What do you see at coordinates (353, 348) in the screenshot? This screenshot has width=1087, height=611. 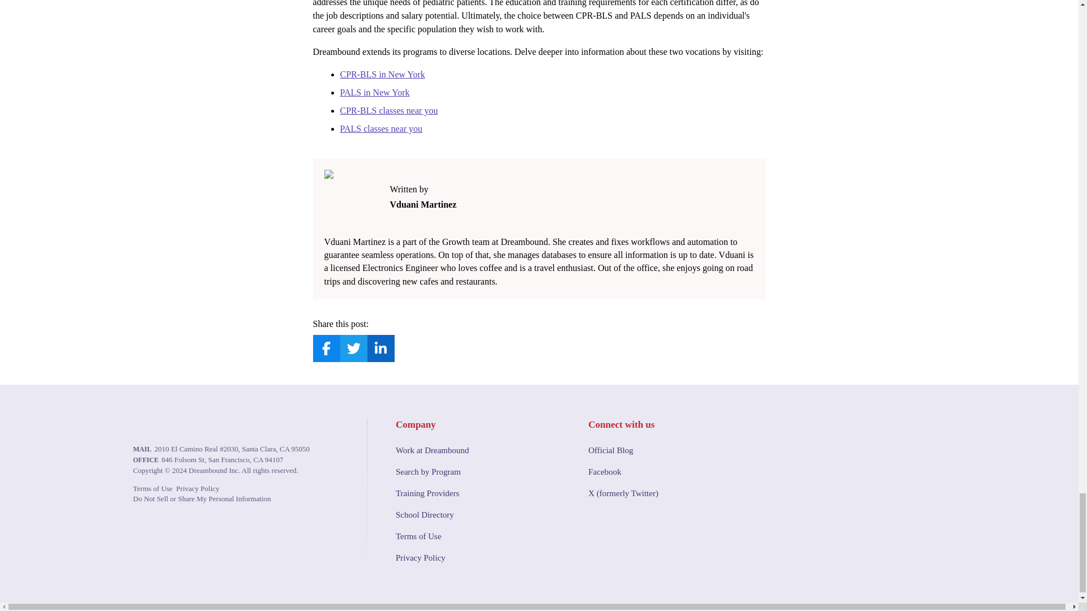 I see `Tweet` at bounding box center [353, 348].